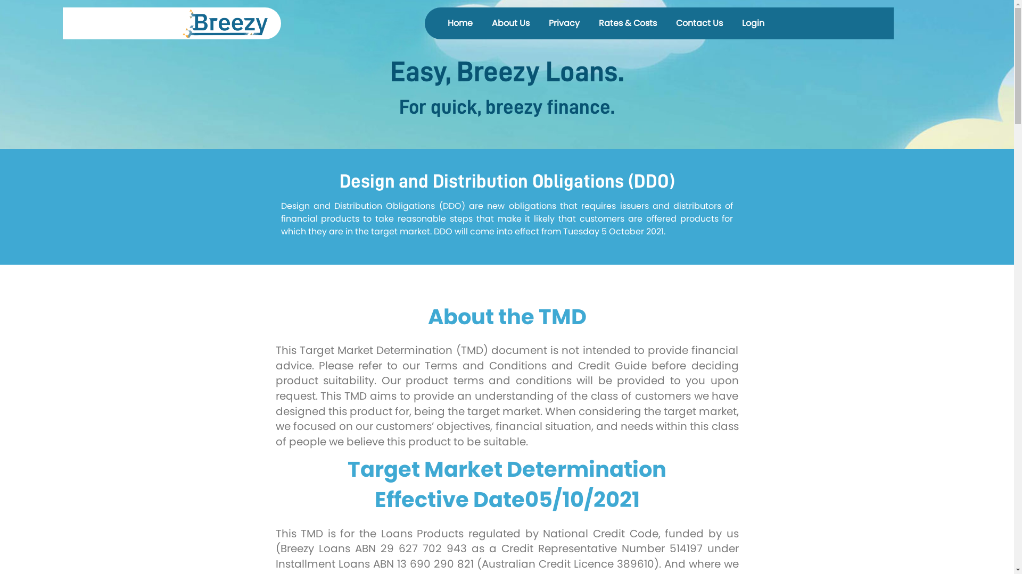  Describe the element at coordinates (460, 23) in the screenshot. I see `Home` at that location.